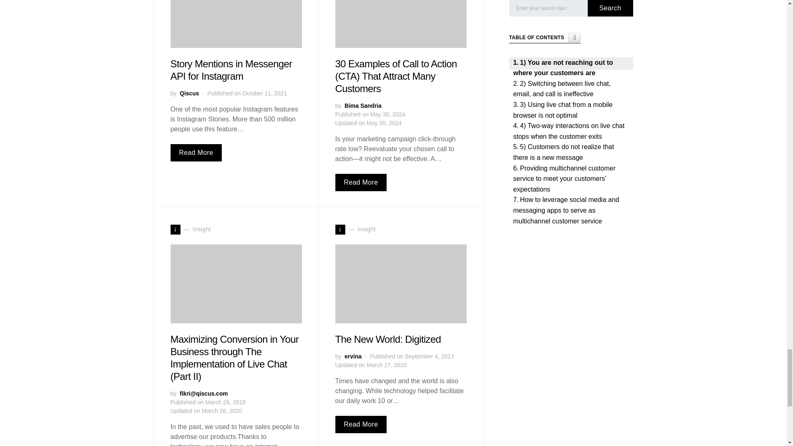 This screenshot has width=793, height=446. What do you see at coordinates (189, 93) in the screenshot?
I see `View all posts by Qiscus` at bounding box center [189, 93].